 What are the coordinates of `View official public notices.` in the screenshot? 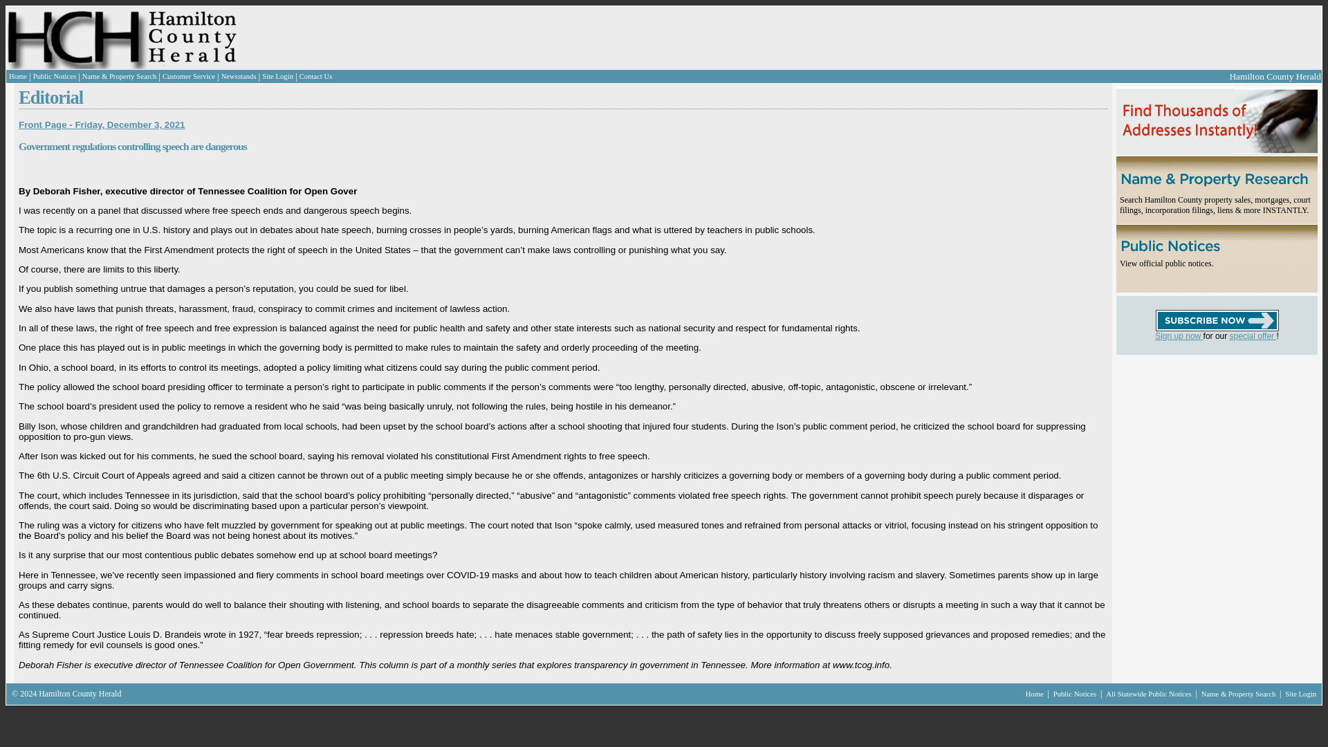 It's located at (1166, 263).